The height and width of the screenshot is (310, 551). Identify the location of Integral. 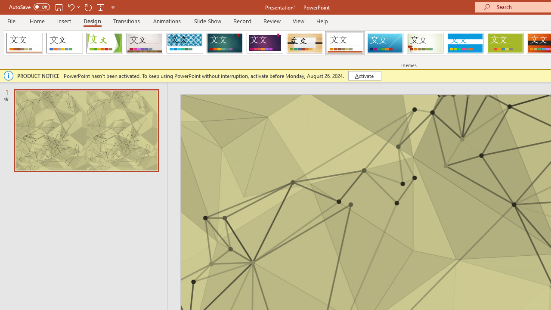
(185, 43).